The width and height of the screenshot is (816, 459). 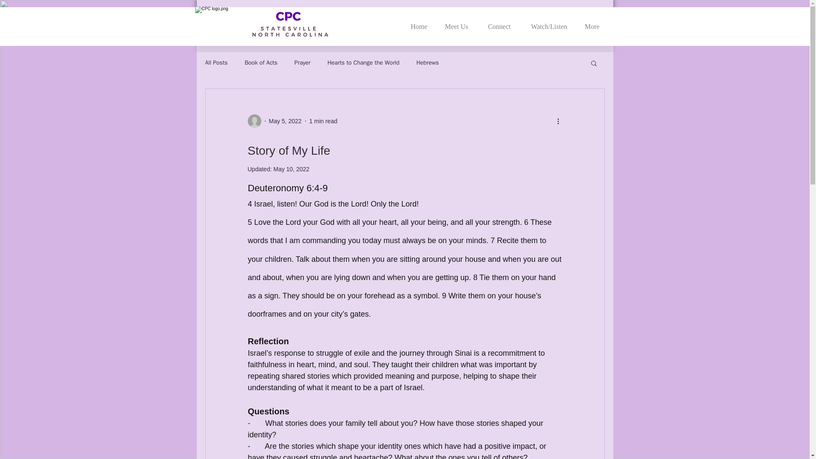 I want to click on May 5, 2022, so click(x=285, y=121).